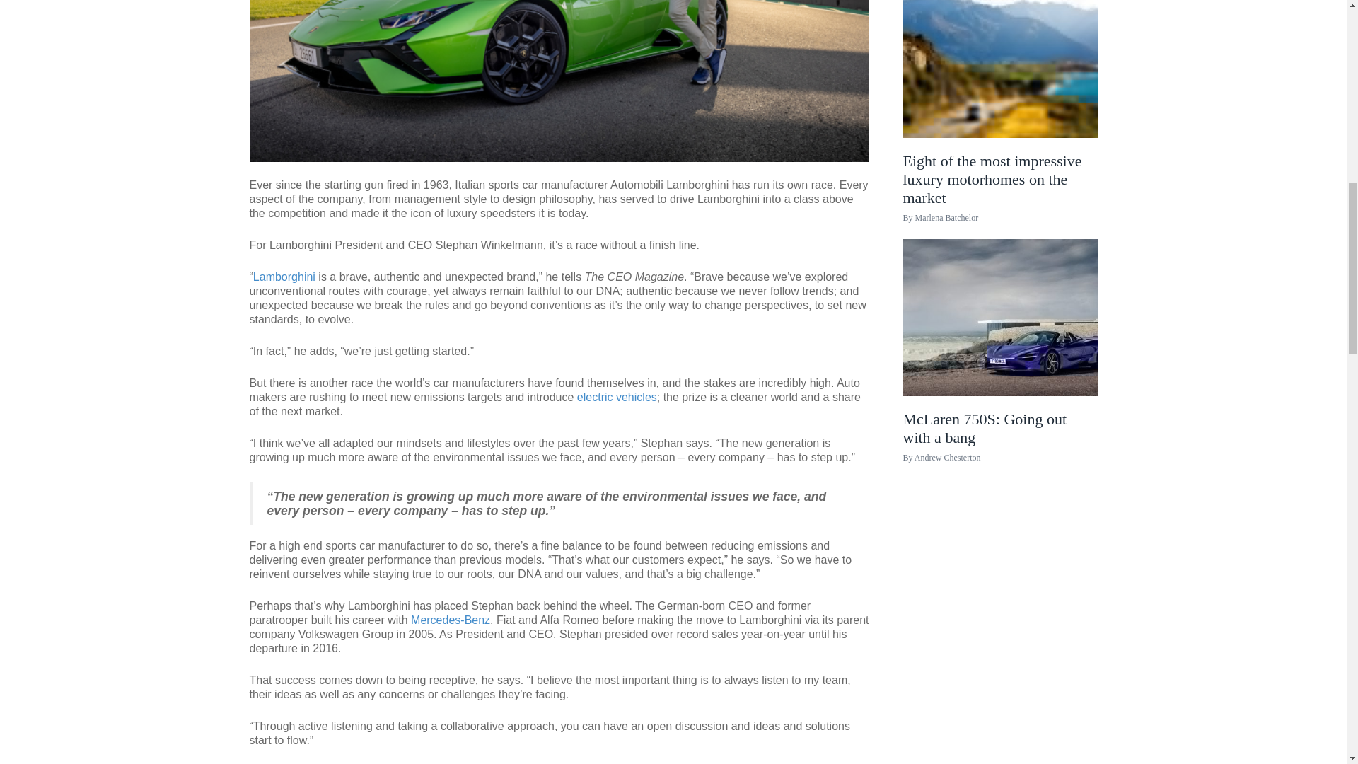 This screenshot has height=764, width=1358. I want to click on Lamborghini, so click(284, 277).